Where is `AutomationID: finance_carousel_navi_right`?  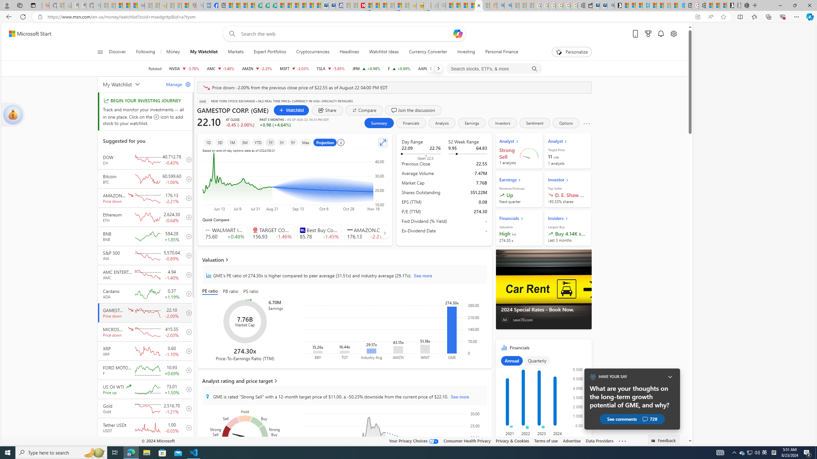 AutomationID: finance_carousel_navi_right is located at coordinates (385, 233).